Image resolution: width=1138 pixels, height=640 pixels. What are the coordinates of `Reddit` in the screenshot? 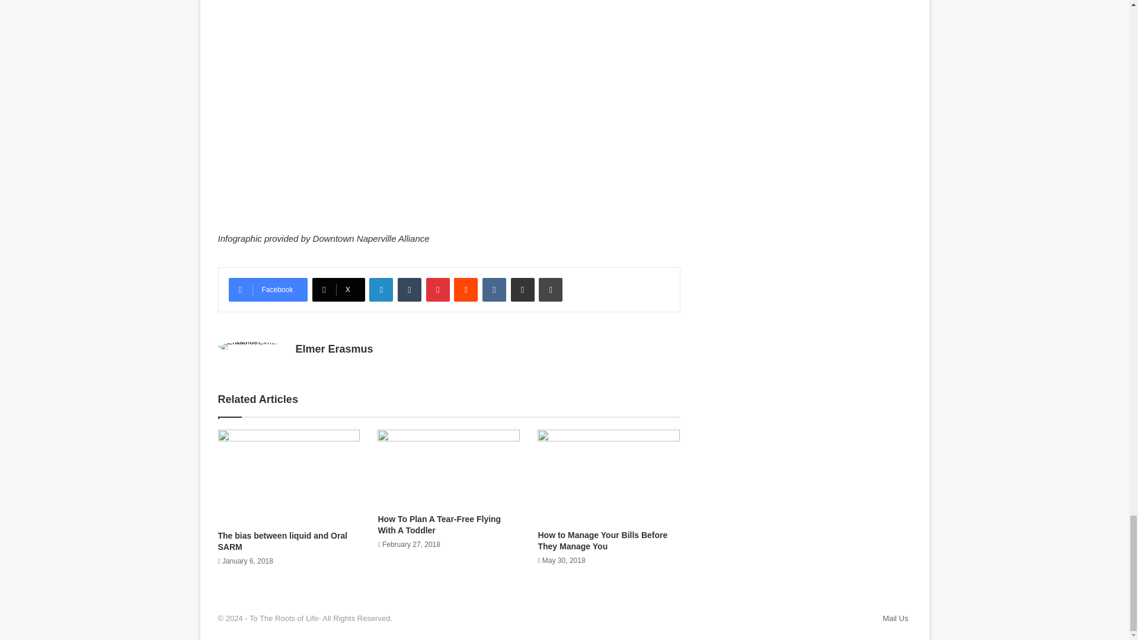 It's located at (466, 289).